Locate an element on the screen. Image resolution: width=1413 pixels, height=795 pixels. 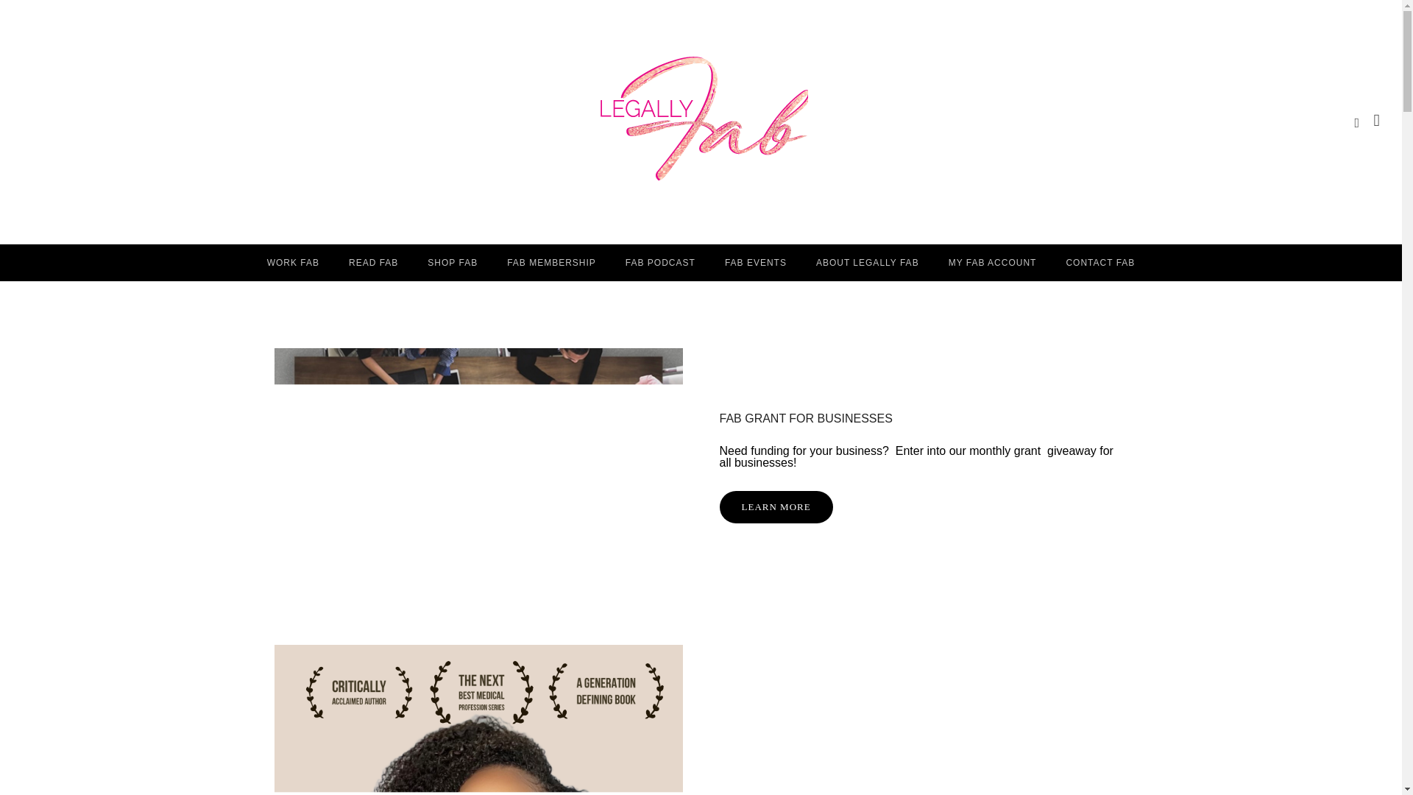
CONTACT FAB is located at coordinates (1100, 262).